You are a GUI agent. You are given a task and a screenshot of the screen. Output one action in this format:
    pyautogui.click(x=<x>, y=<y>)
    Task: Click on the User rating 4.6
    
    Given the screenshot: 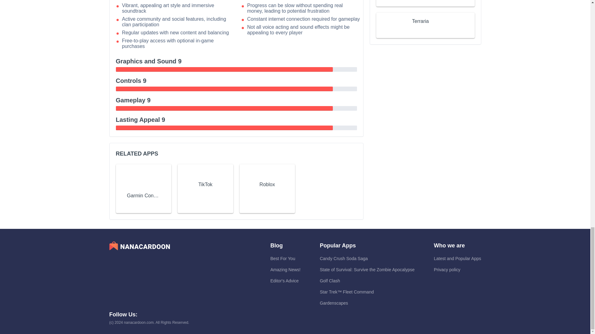 What is the action you would take?
    pyautogui.click(x=426, y=1)
    